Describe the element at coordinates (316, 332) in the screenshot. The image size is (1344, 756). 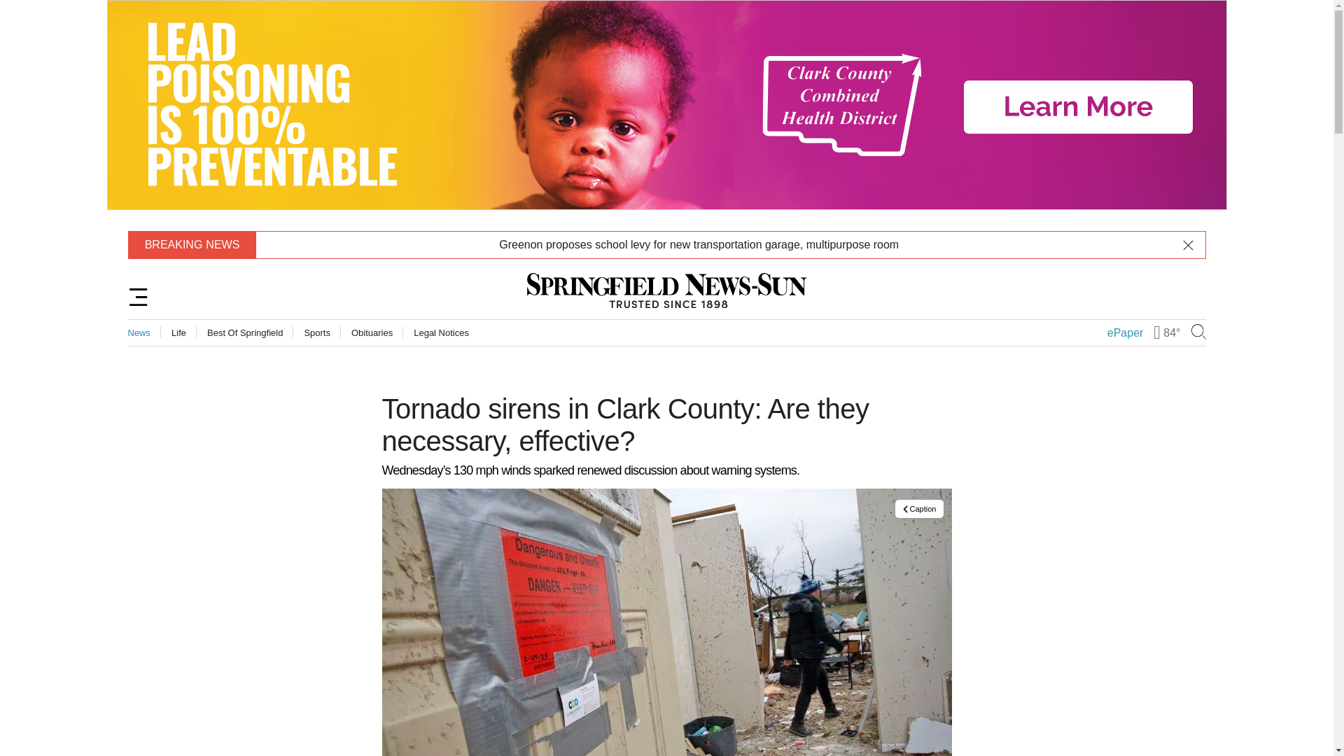
I see `Sports` at that location.